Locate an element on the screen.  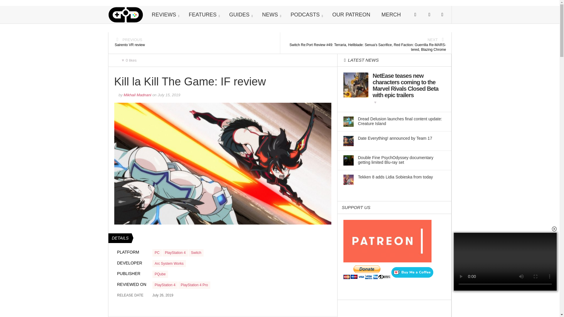
PODCASTS is located at coordinates (305, 15).